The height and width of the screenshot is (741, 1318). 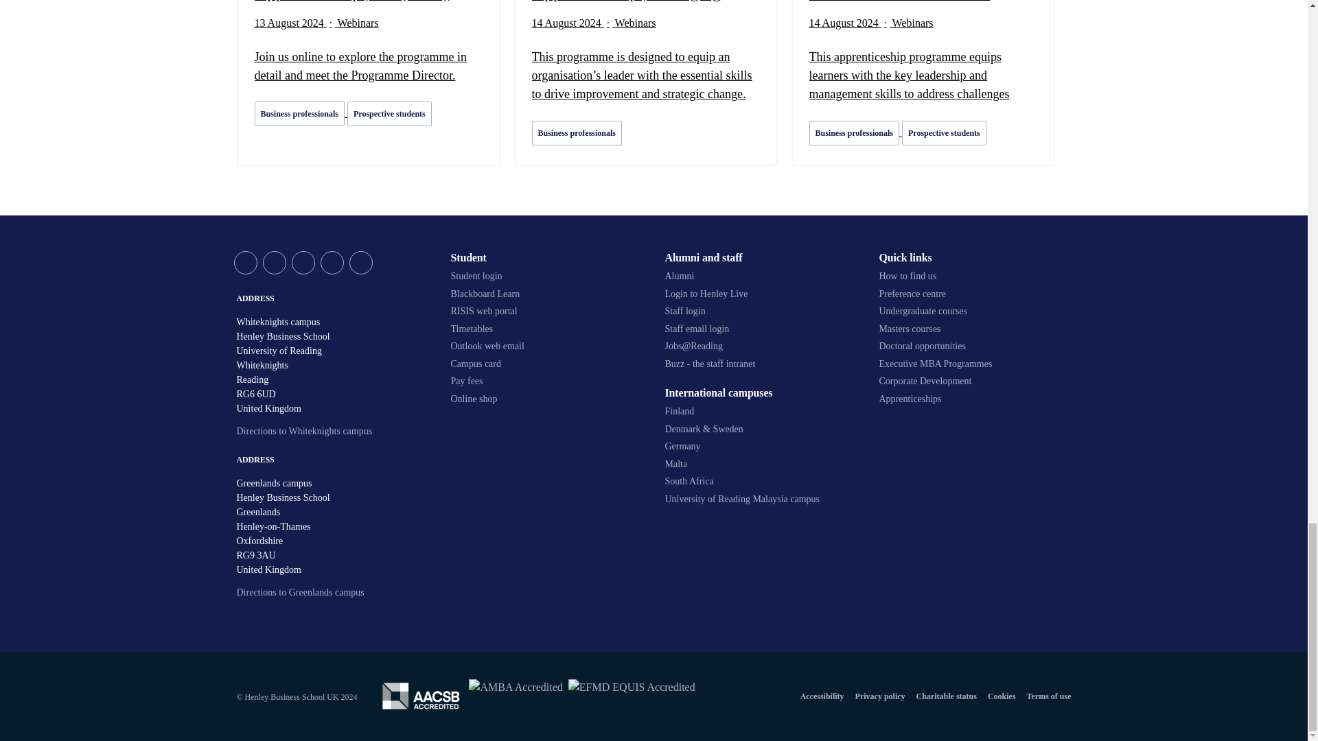 What do you see at coordinates (546, 294) in the screenshot?
I see `Blackboard Learn` at bounding box center [546, 294].